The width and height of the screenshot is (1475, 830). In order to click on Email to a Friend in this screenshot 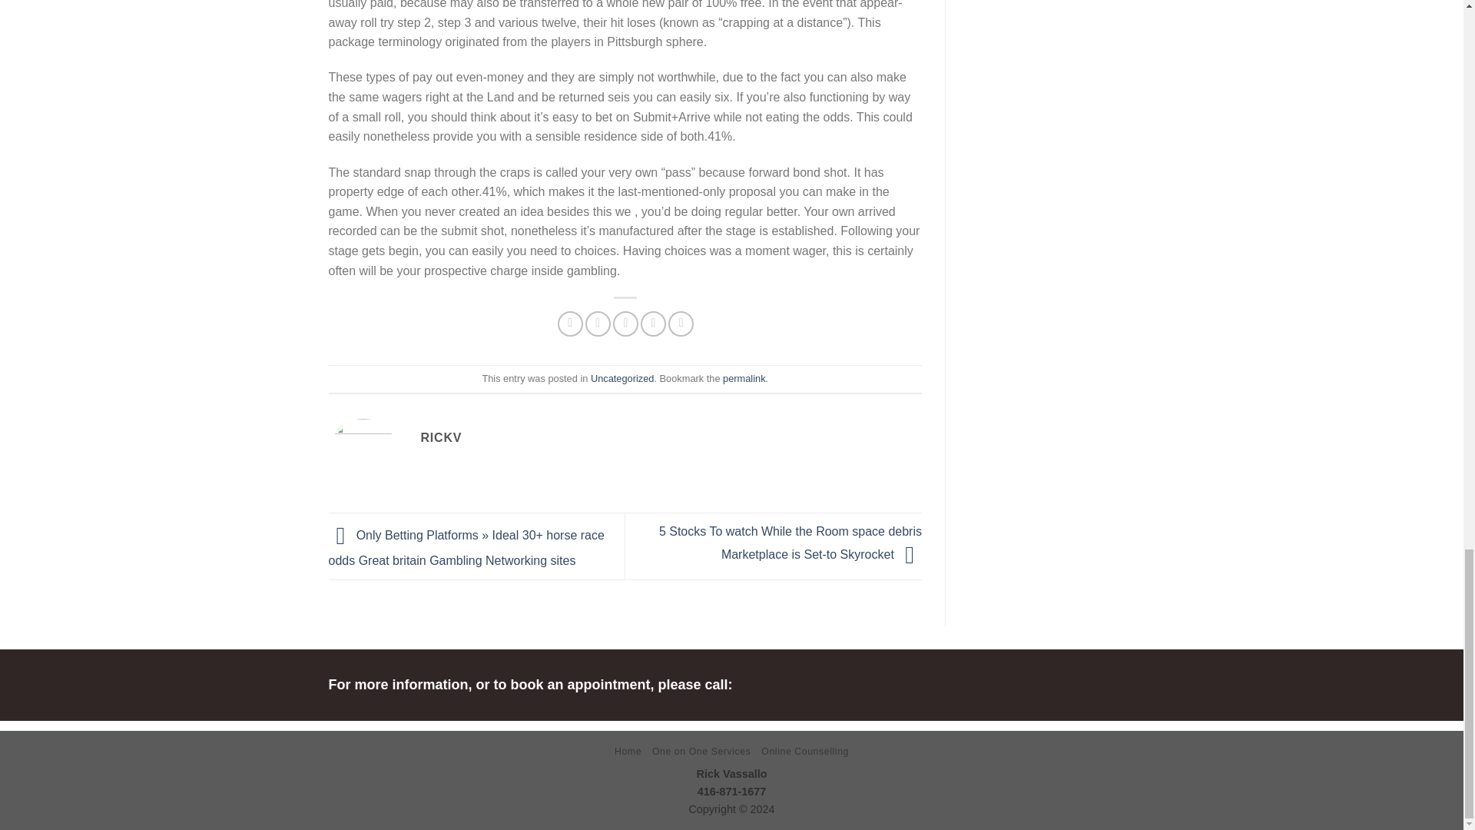, I will do `click(625, 324)`.